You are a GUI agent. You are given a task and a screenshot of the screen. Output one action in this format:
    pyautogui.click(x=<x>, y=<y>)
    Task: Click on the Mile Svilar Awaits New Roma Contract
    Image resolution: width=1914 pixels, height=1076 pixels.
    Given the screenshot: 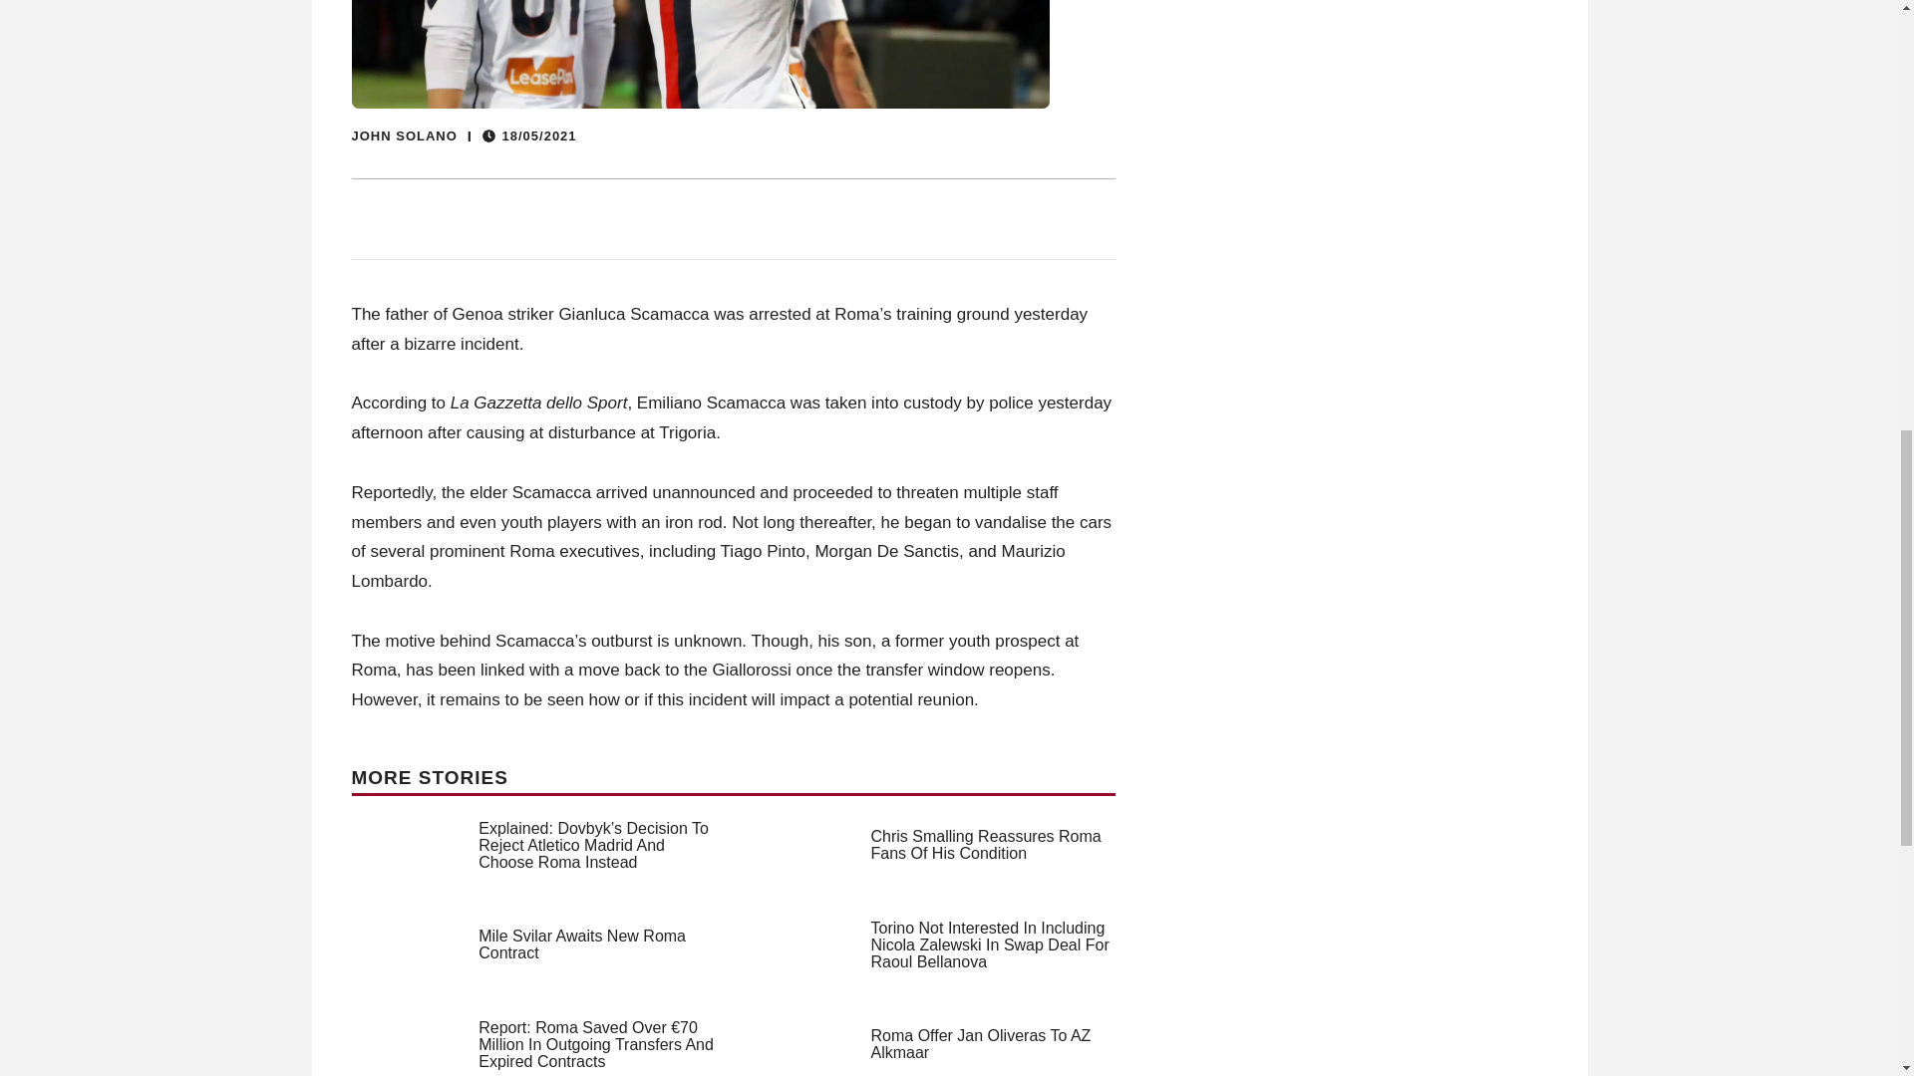 What is the action you would take?
    pyautogui.click(x=582, y=944)
    